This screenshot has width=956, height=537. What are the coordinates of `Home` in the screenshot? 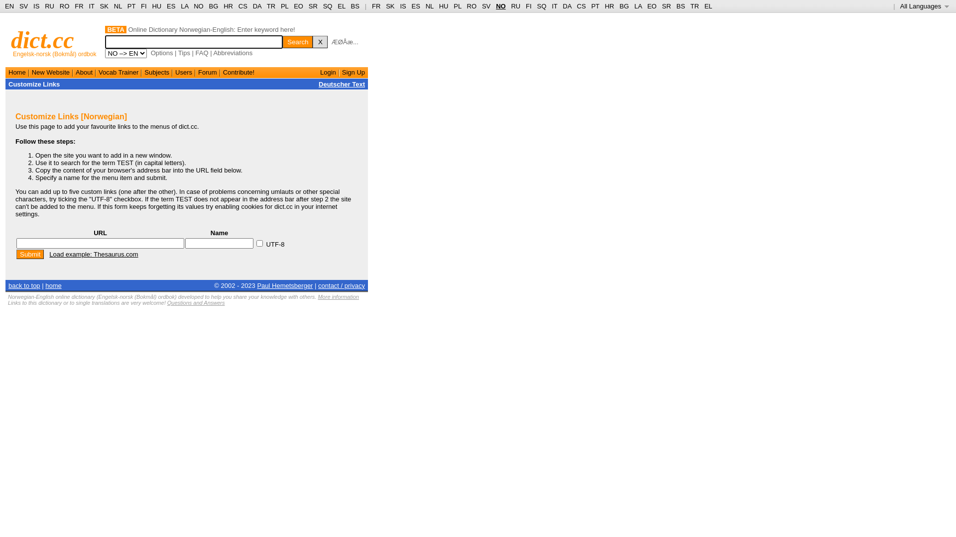 It's located at (17, 73).